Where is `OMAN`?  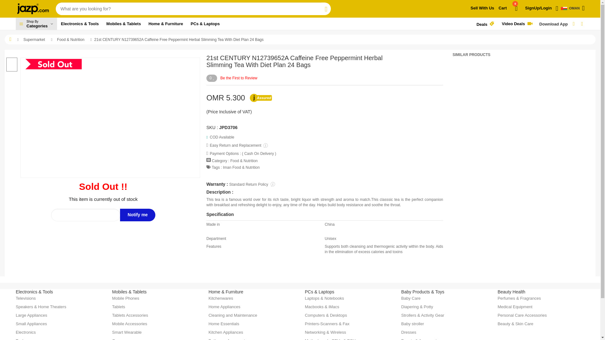
OMAN is located at coordinates (137, 215).